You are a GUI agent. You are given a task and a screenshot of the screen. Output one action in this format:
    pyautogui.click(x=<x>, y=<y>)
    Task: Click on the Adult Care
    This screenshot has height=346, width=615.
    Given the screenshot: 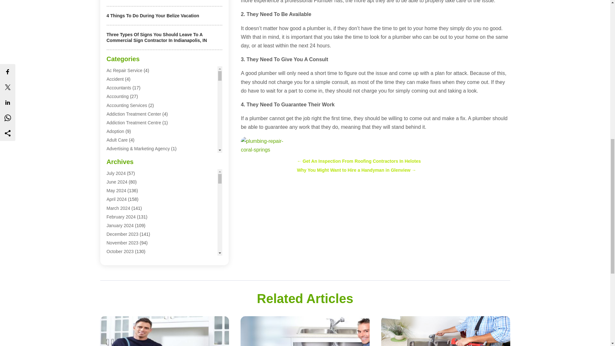 What is the action you would take?
    pyautogui.click(x=117, y=140)
    